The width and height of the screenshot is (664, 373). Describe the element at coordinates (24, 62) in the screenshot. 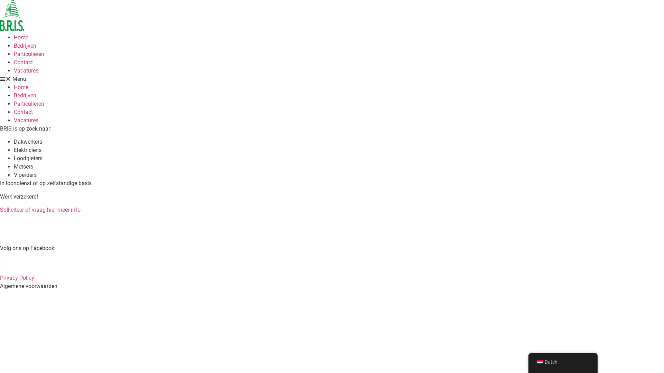

I see `Contact` at that location.